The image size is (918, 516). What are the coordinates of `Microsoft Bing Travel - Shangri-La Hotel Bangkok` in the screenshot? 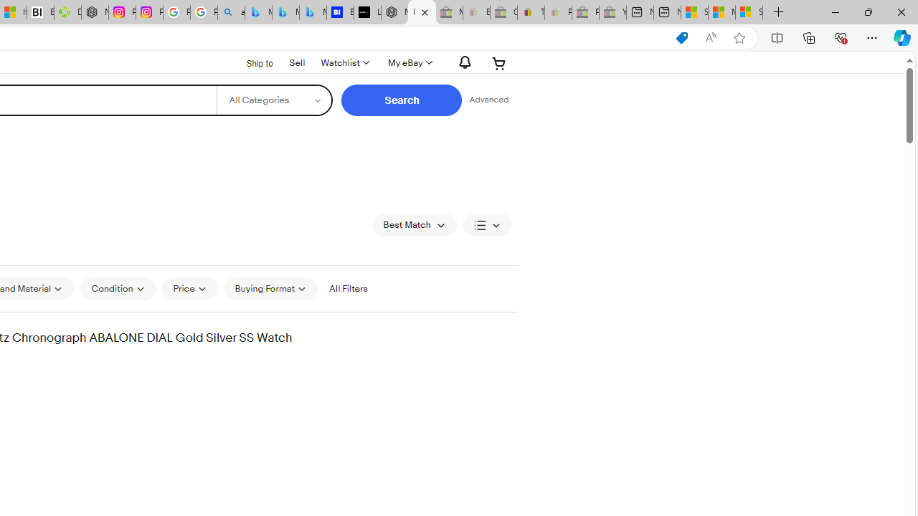 It's located at (313, 13).